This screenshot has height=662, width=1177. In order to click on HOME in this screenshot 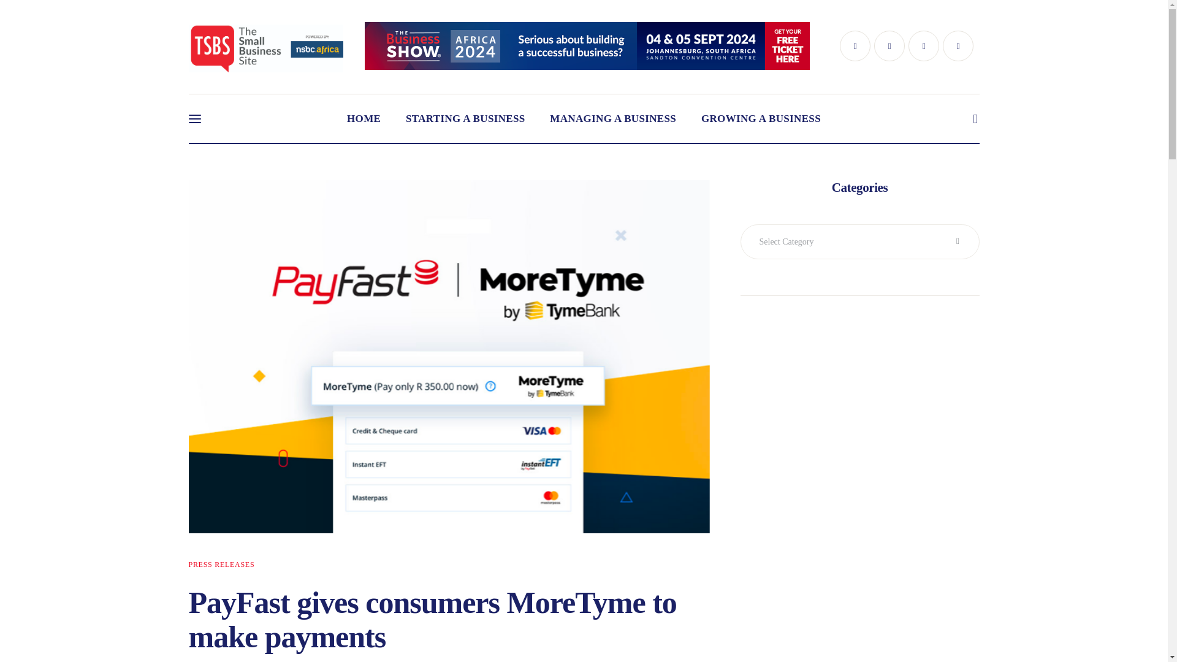, I will do `click(364, 119)`.